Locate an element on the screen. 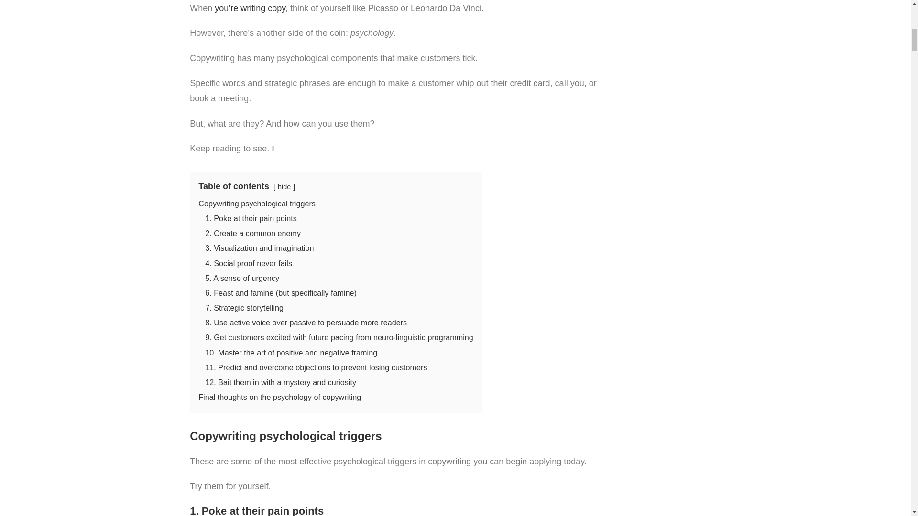  1. Poke at their pain points is located at coordinates (251, 218).